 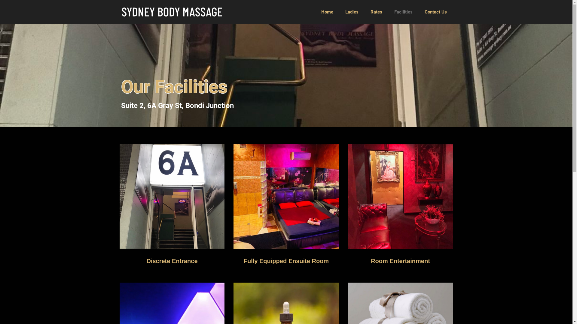 What do you see at coordinates (403, 12) in the screenshot?
I see `Facilities` at bounding box center [403, 12].